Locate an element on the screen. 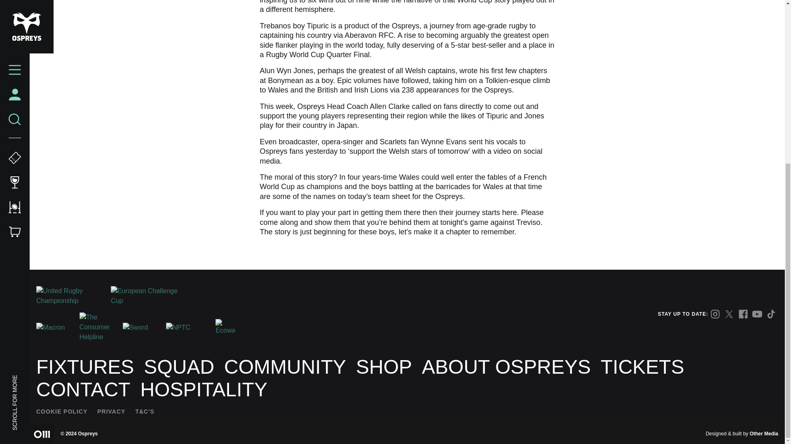 The height and width of the screenshot is (444, 791). Instagram is located at coordinates (715, 314).